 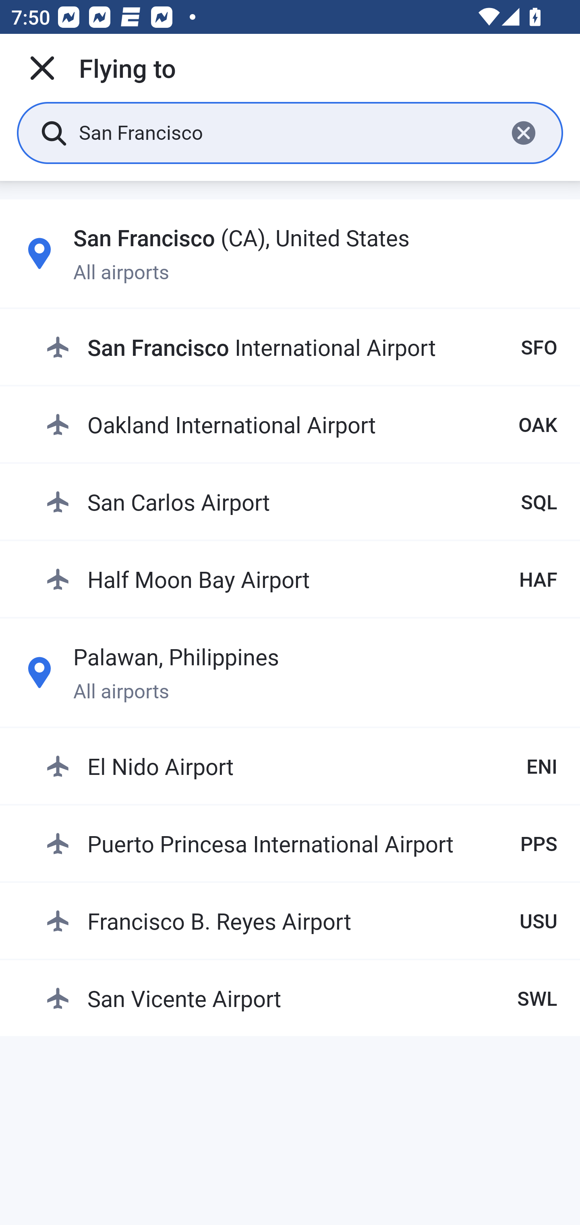 I want to click on Palawan, Philippines All airports, so click(x=290, y=672).